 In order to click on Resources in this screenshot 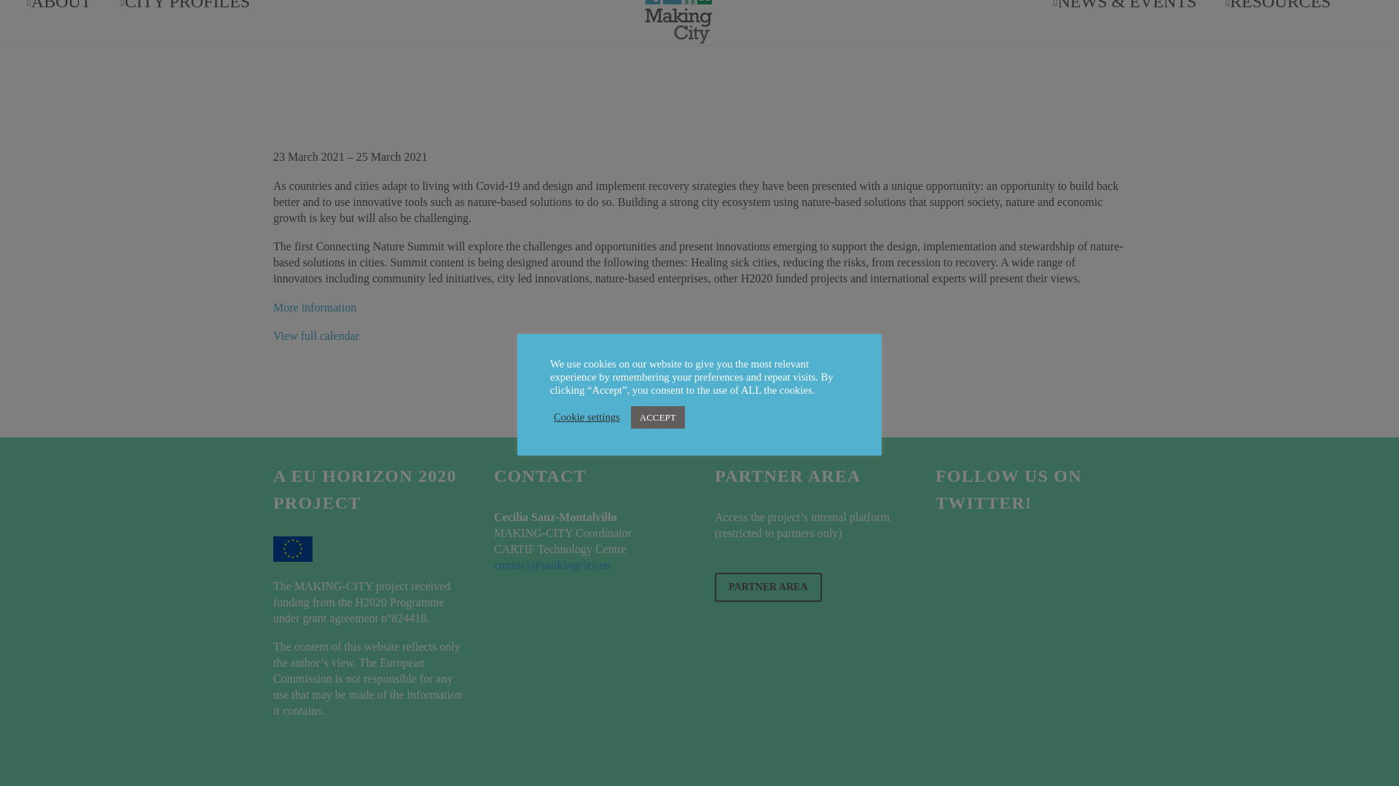, I will do `click(1278, 22)`.